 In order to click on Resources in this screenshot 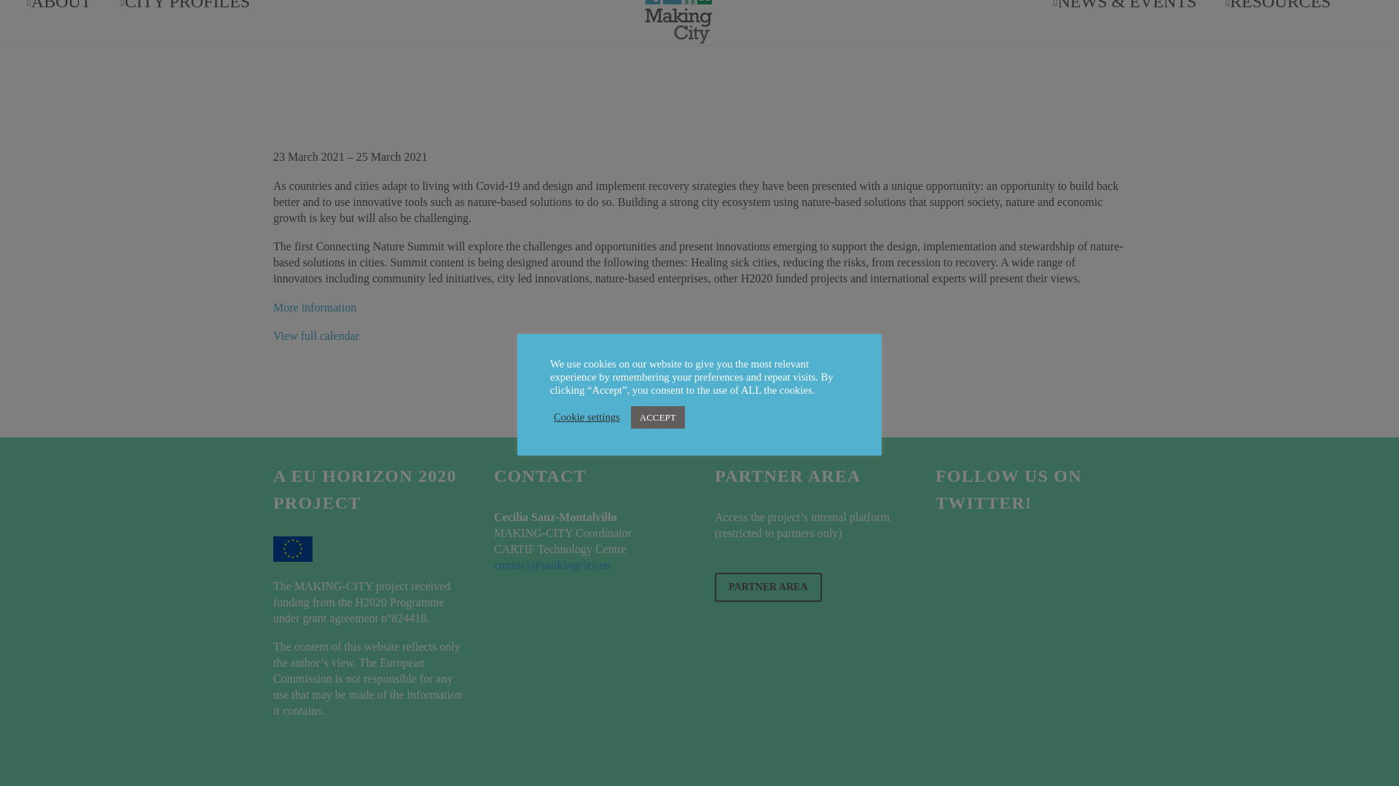, I will do `click(1278, 22)`.